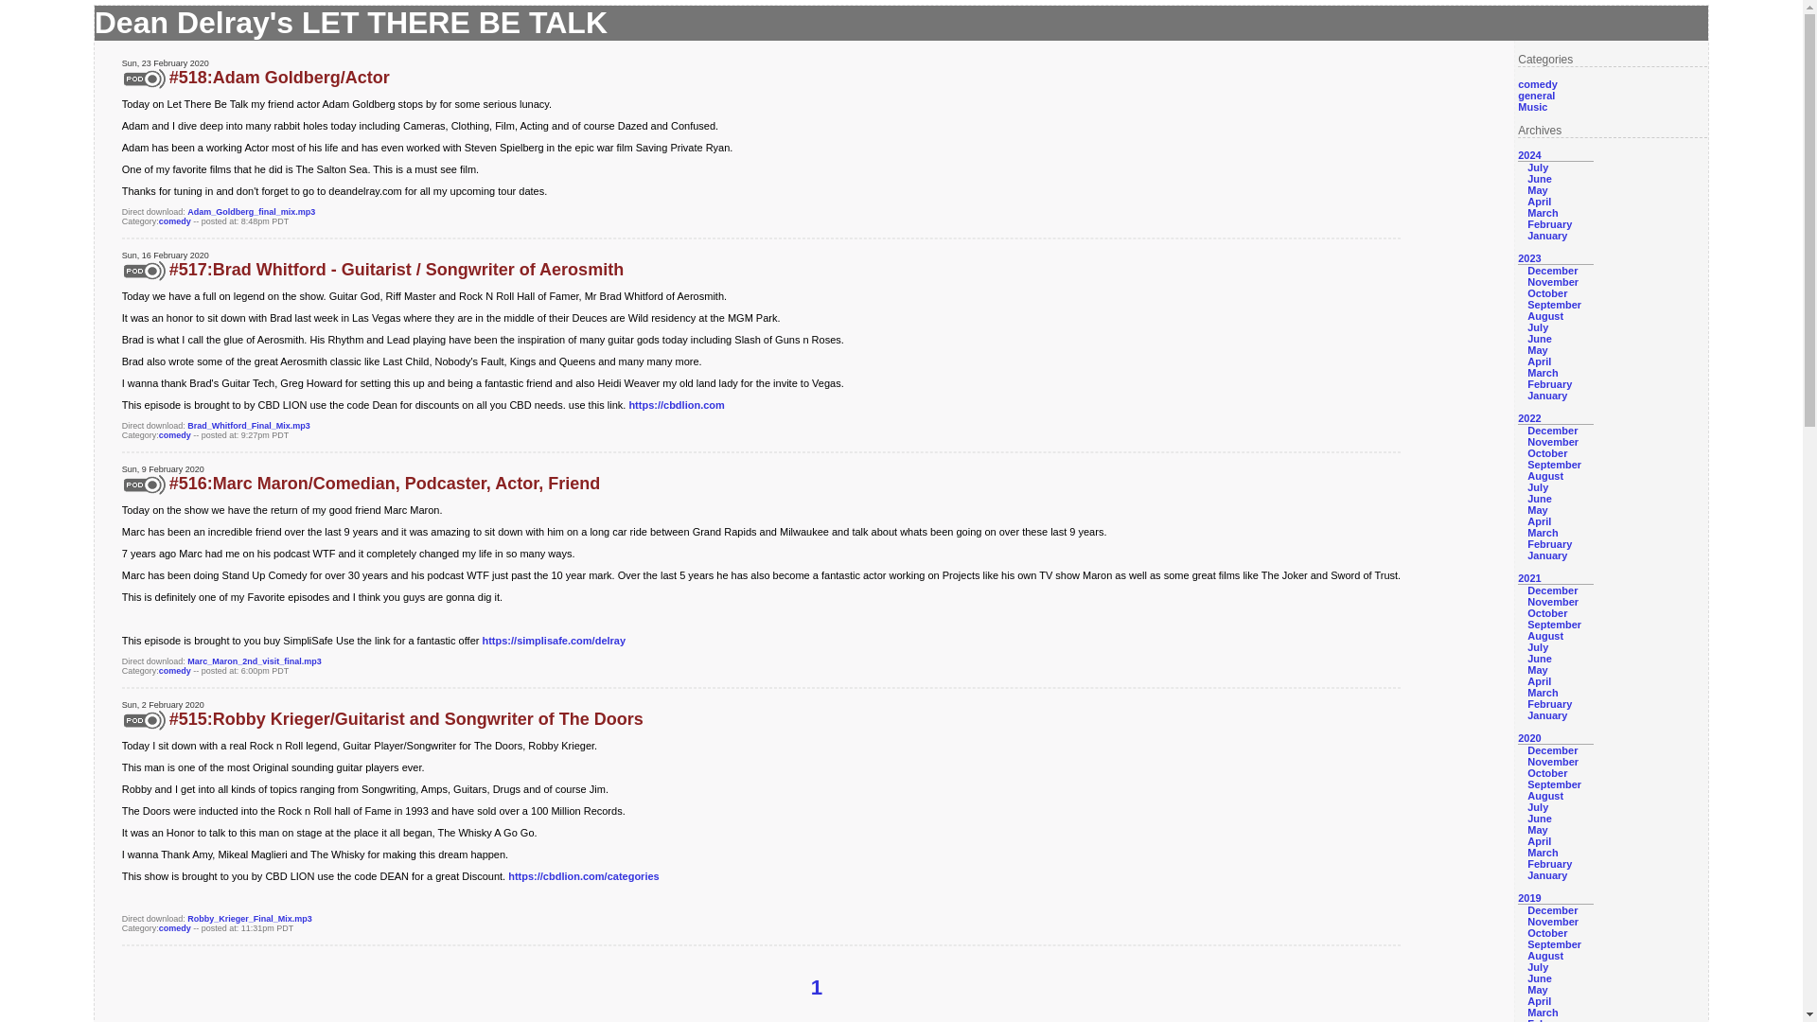 The height and width of the screenshot is (1022, 1817). Describe the element at coordinates (1552, 431) in the screenshot. I see `December` at that location.